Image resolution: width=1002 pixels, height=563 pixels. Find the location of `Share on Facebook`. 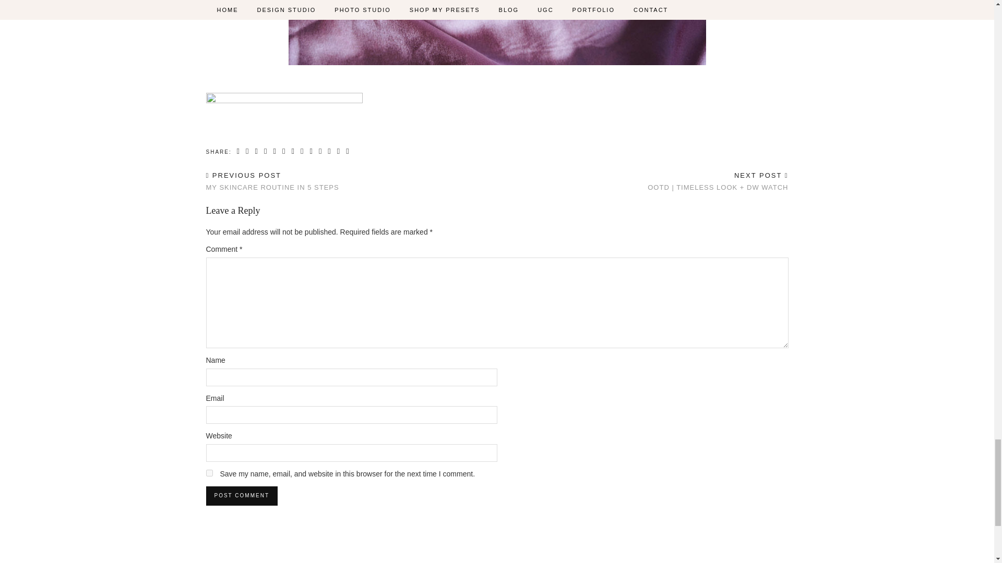

Share on Facebook is located at coordinates (247, 151).